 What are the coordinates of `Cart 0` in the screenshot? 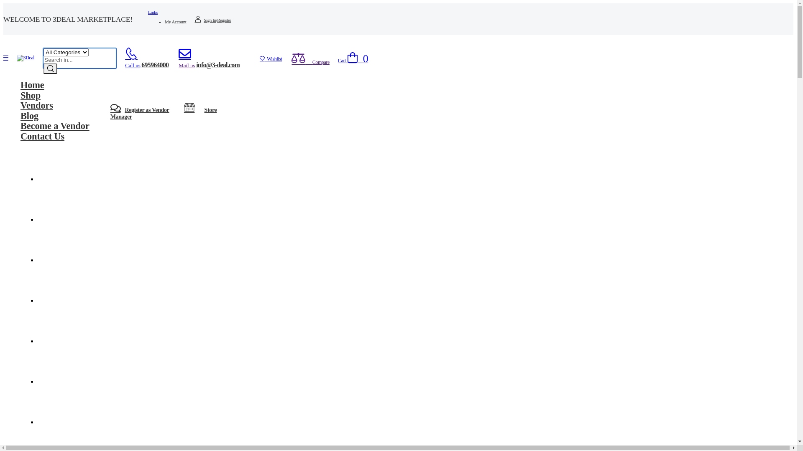 It's located at (353, 61).